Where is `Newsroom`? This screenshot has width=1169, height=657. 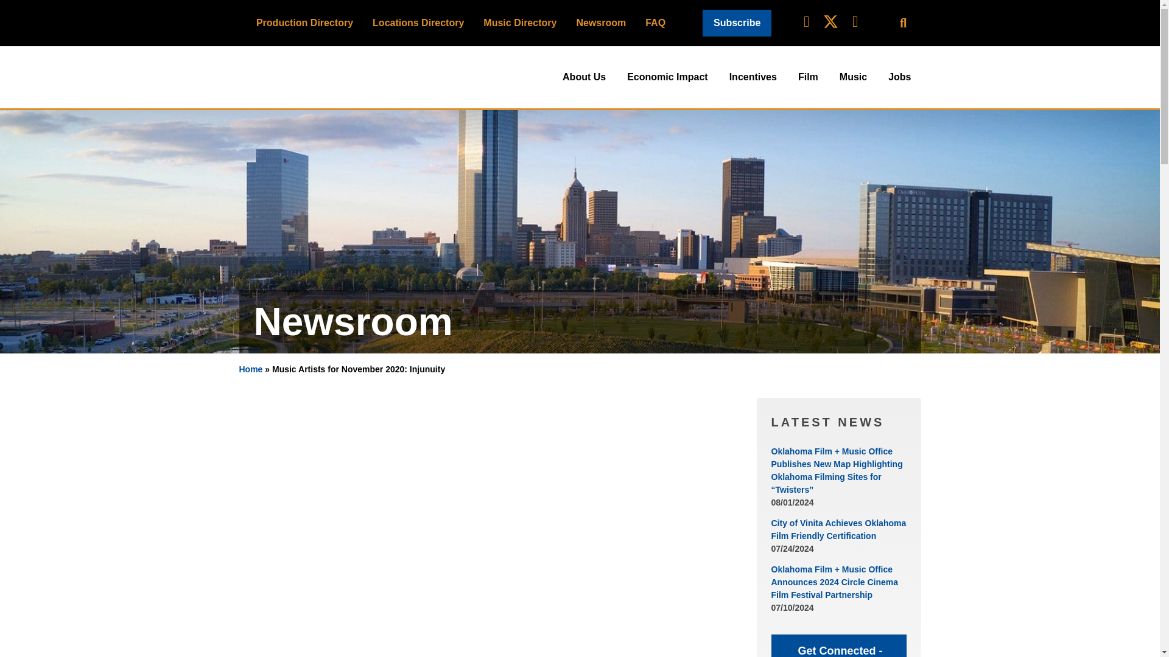
Newsroom is located at coordinates (600, 23).